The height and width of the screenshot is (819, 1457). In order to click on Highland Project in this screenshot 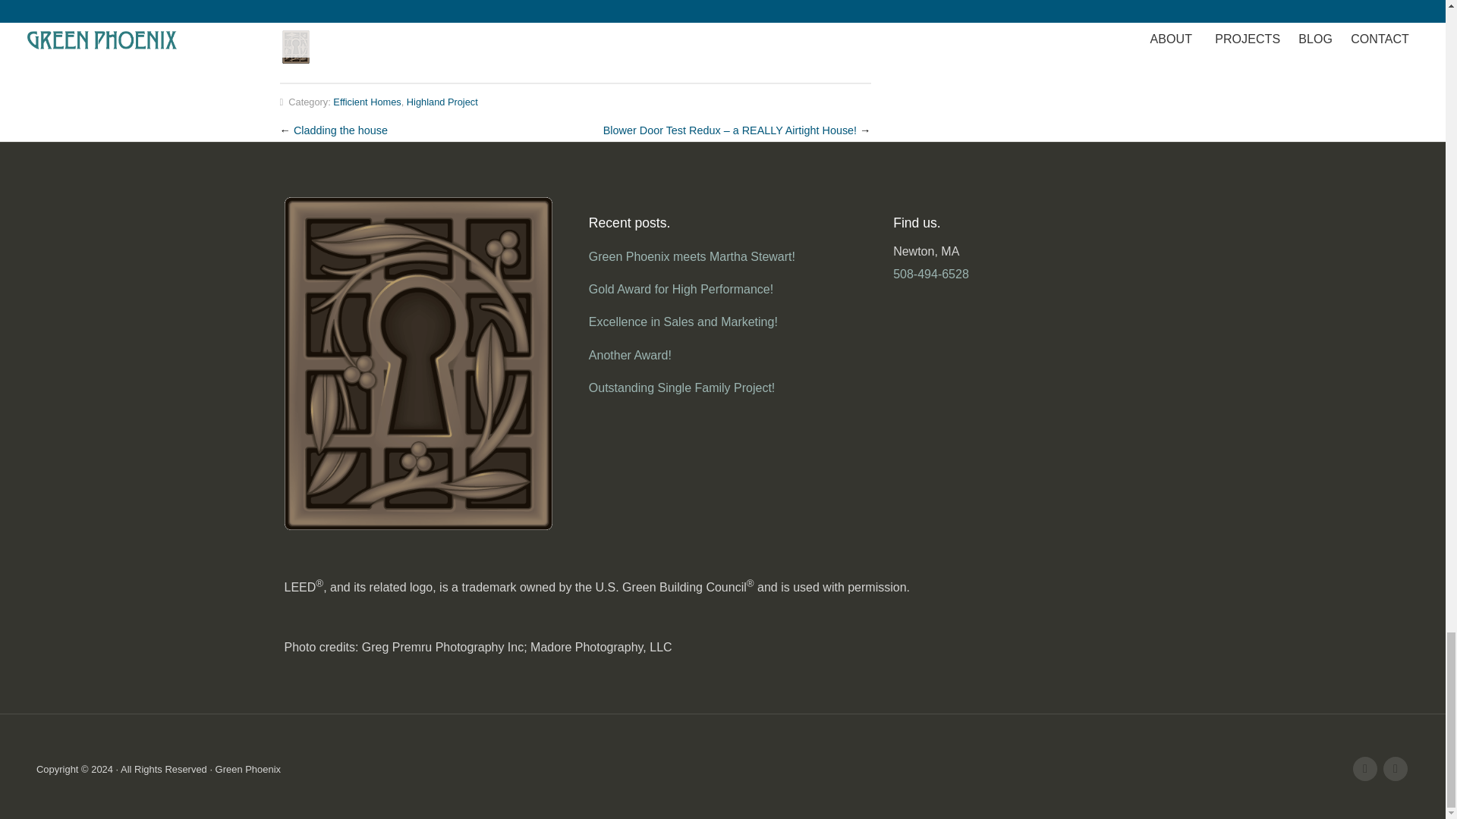, I will do `click(442, 102)`.